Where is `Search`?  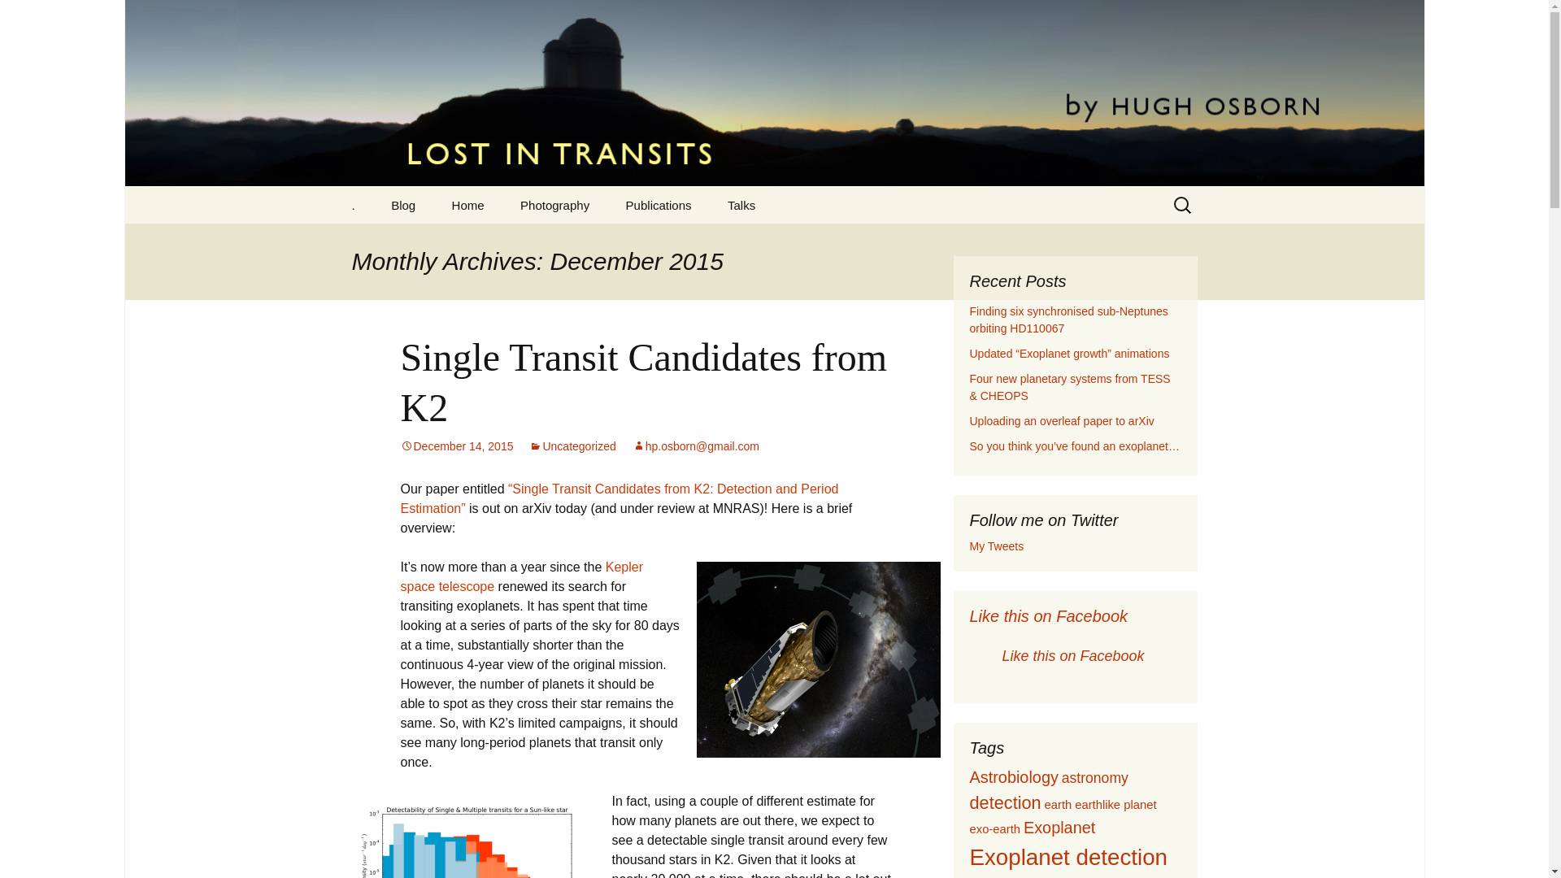 Search is located at coordinates (20, 17).